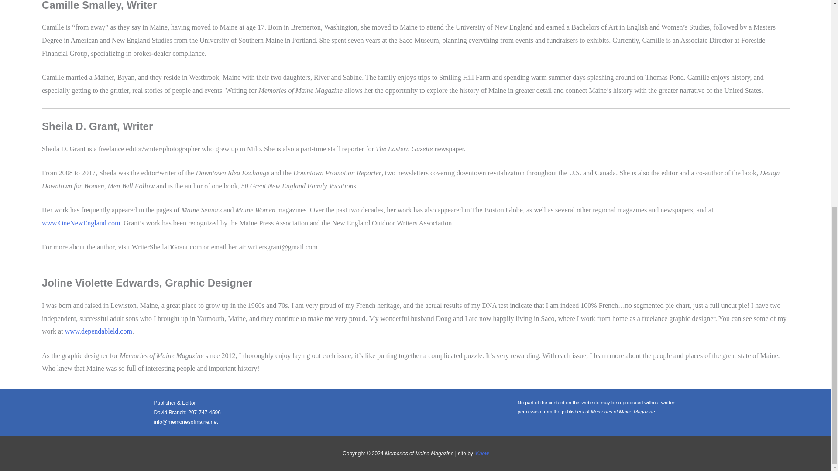 The image size is (838, 471). Describe the element at coordinates (81, 223) in the screenshot. I see `www.OneNewEngland.com` at that location.